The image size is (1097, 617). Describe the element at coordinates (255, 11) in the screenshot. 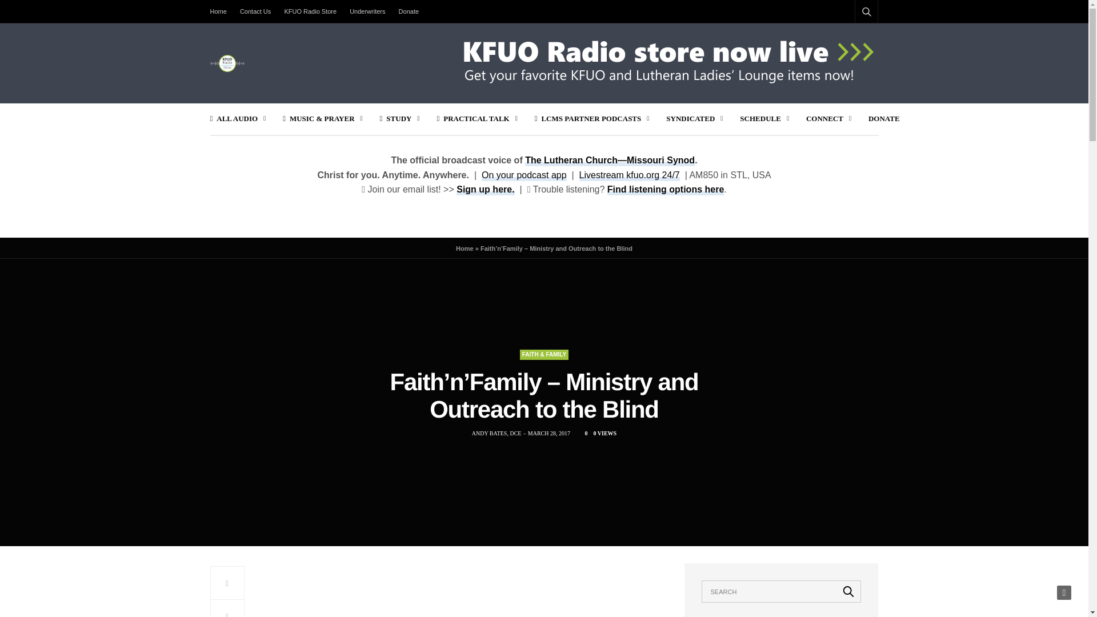

I see `Contact Us` at that location.